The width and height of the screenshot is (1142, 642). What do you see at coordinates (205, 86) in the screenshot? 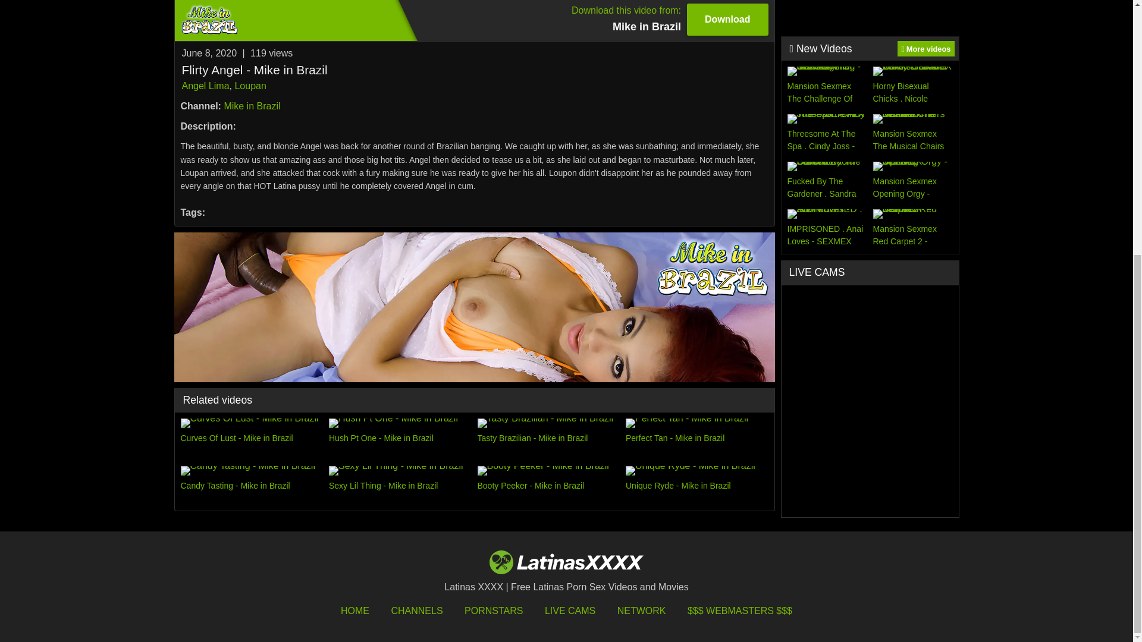
I see `Angel Lima` at bounding box center [205, 86].